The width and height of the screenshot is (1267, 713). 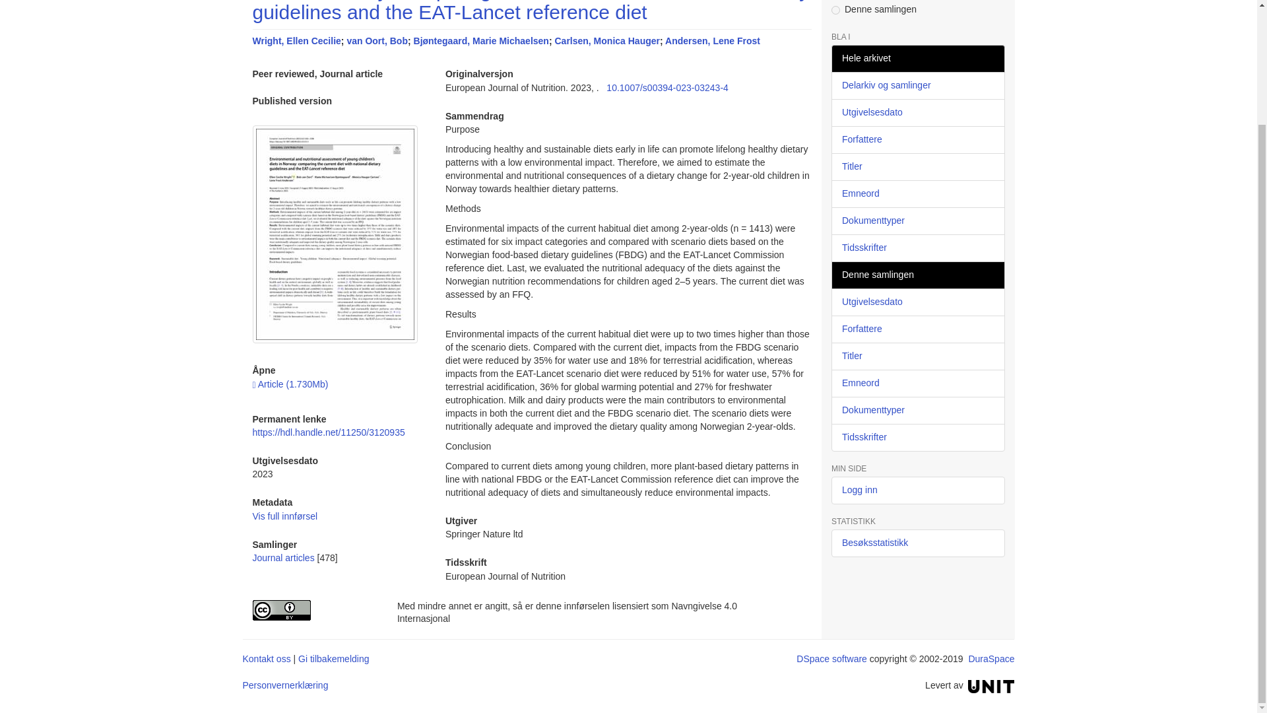 What do you see at coordinates (607, 41) in the screenshot?
I see `Carlsen, Monica Hauger` at bounding box center [607, 41].